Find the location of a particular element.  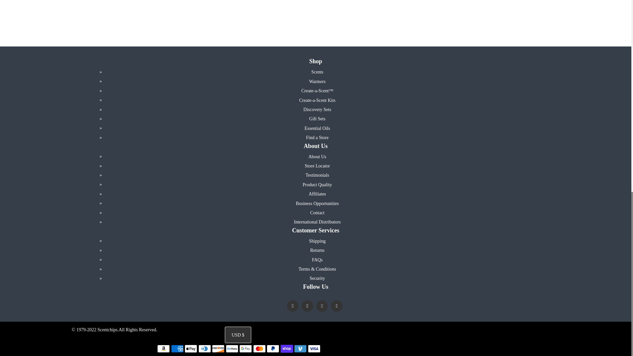

Visa is located at coordinates (314, 349).